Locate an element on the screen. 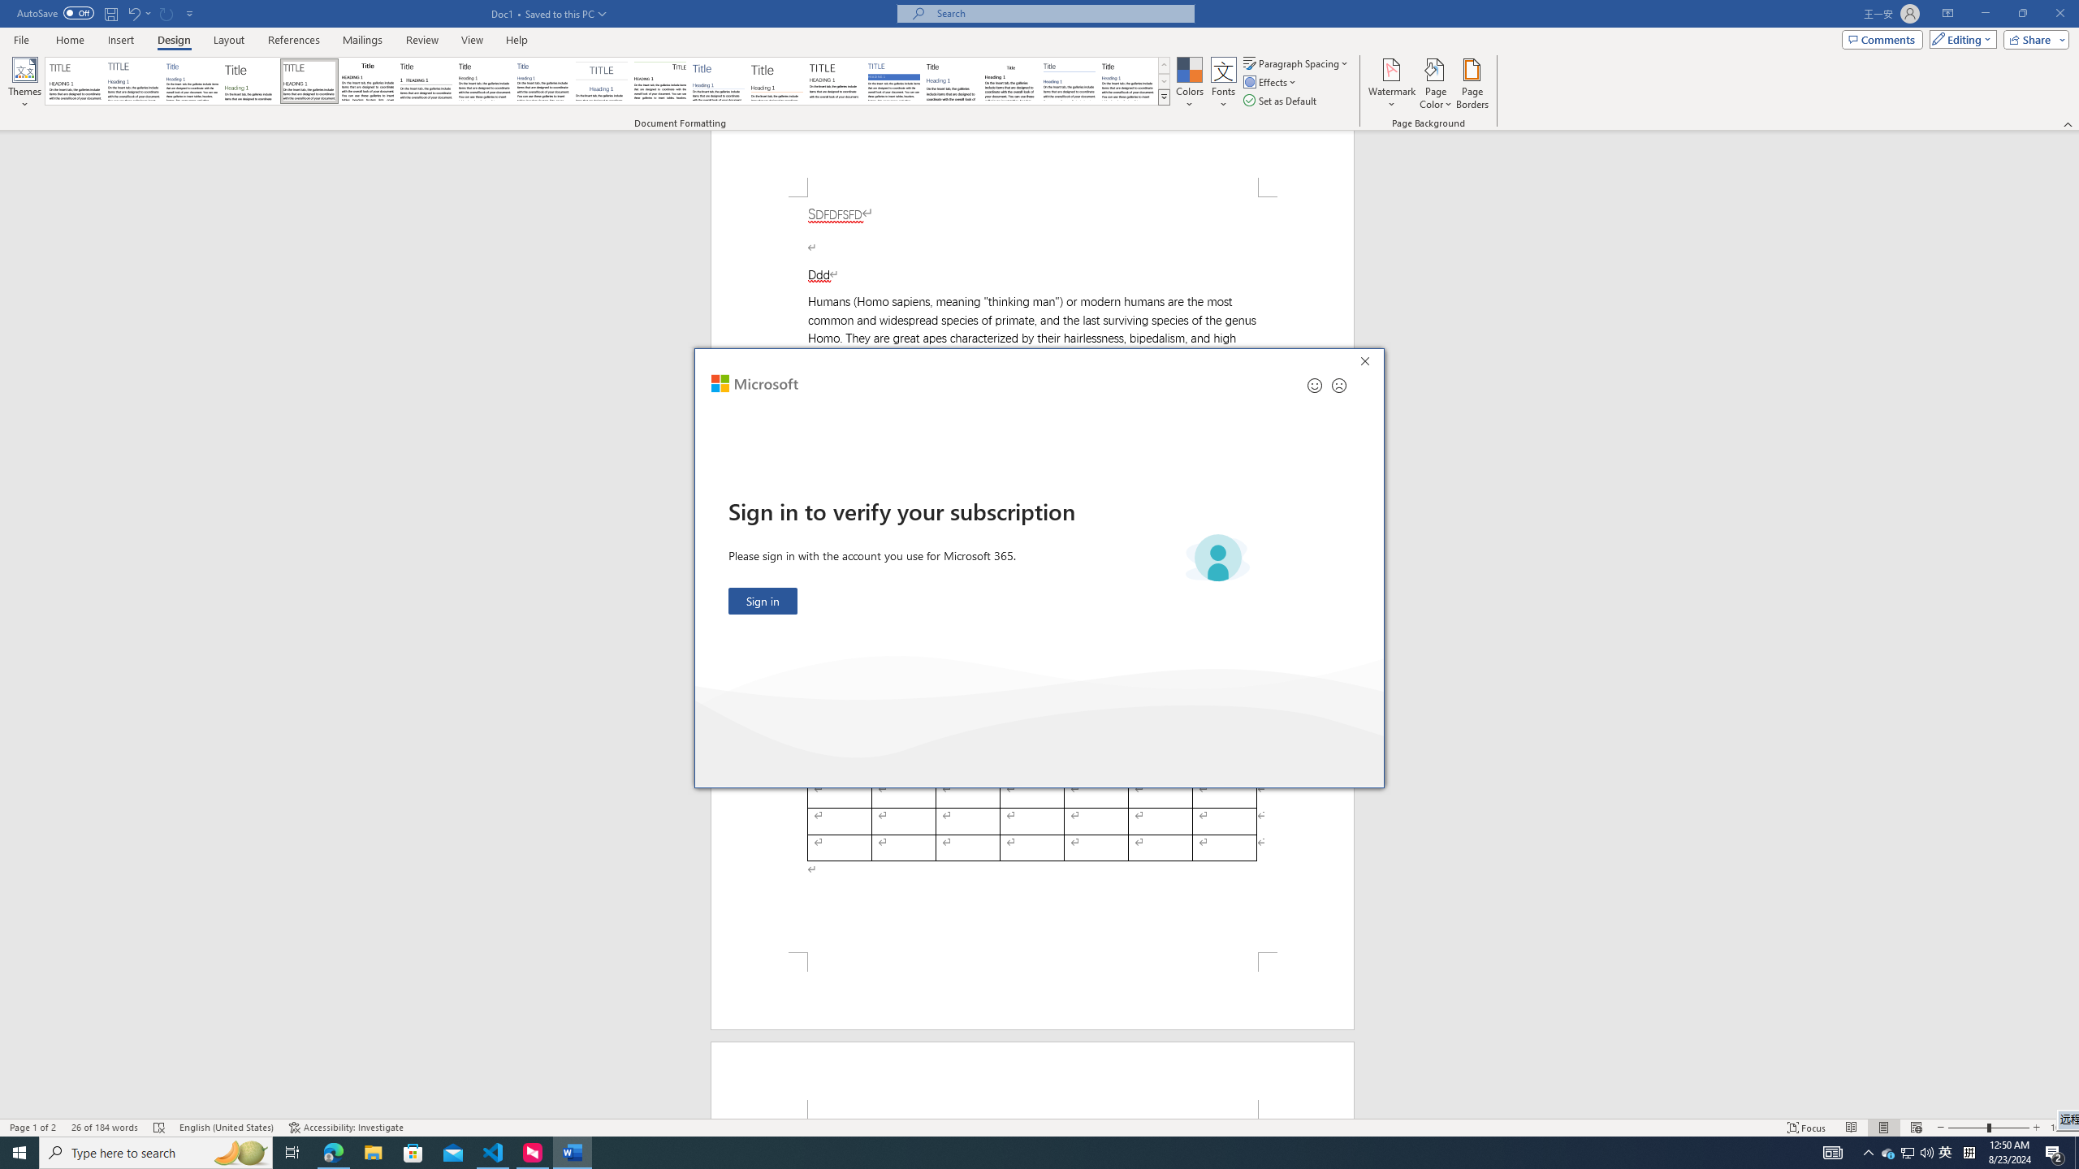  File Explorer is located at coordinates (373, 1153).